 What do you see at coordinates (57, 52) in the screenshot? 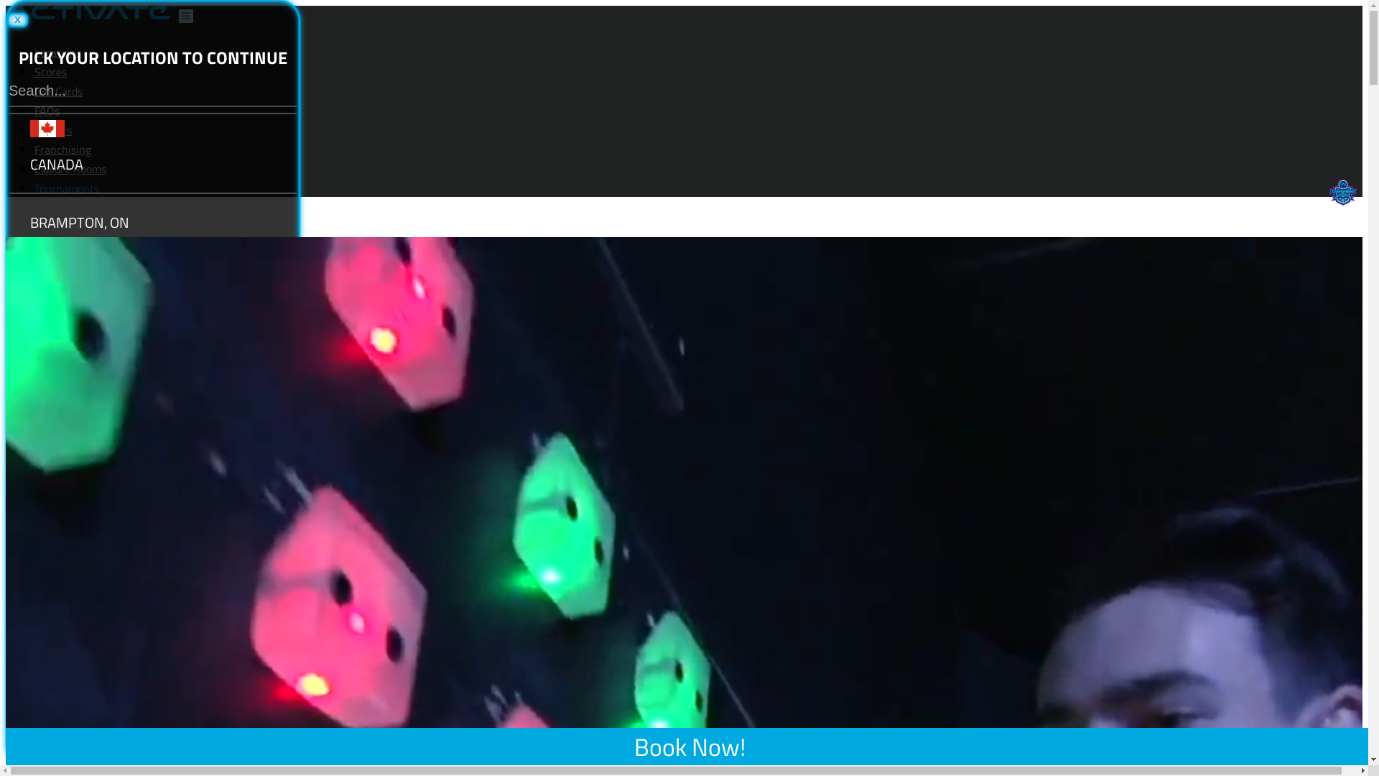
I see `Locations` at bounding box center [57, 52].